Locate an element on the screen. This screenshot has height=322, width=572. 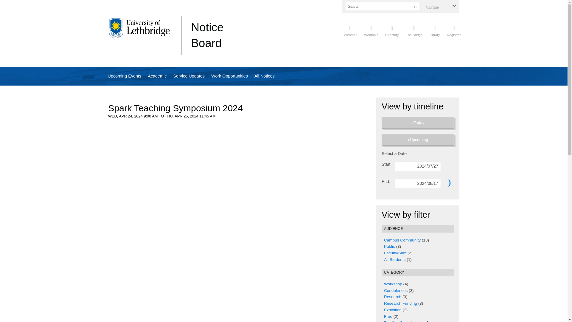
L is located at coordinates (415, 6).